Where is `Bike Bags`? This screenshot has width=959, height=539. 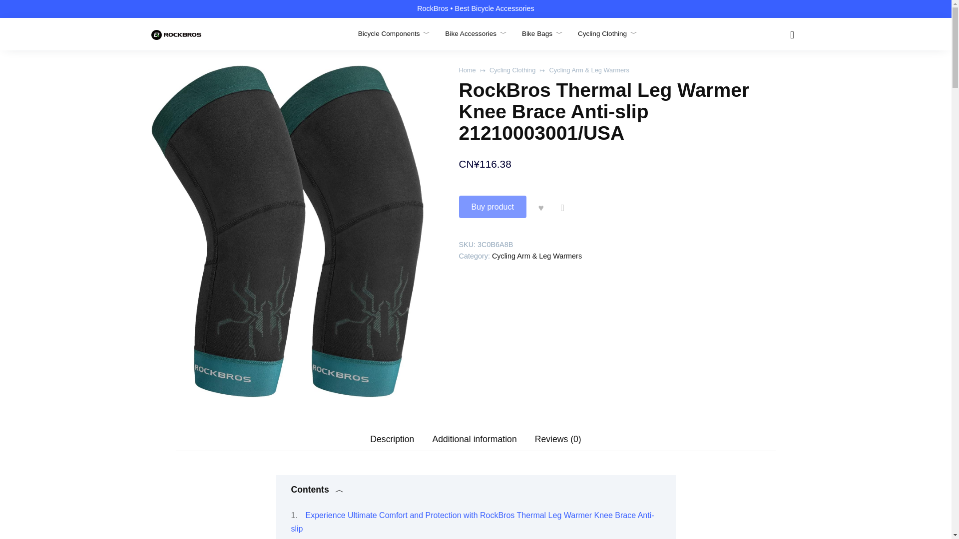 Bike Bags is located at coordinates (542, 33).